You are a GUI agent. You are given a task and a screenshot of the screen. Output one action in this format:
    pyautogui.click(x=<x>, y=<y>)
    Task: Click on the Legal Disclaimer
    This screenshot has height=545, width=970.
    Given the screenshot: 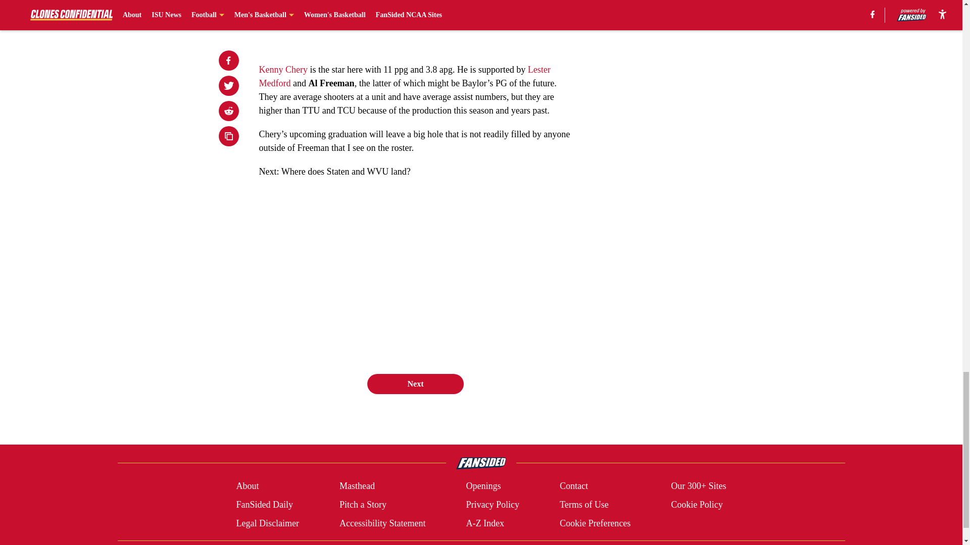 What is the action you would take?
    pyautogui.click(x=267, y=523)
    